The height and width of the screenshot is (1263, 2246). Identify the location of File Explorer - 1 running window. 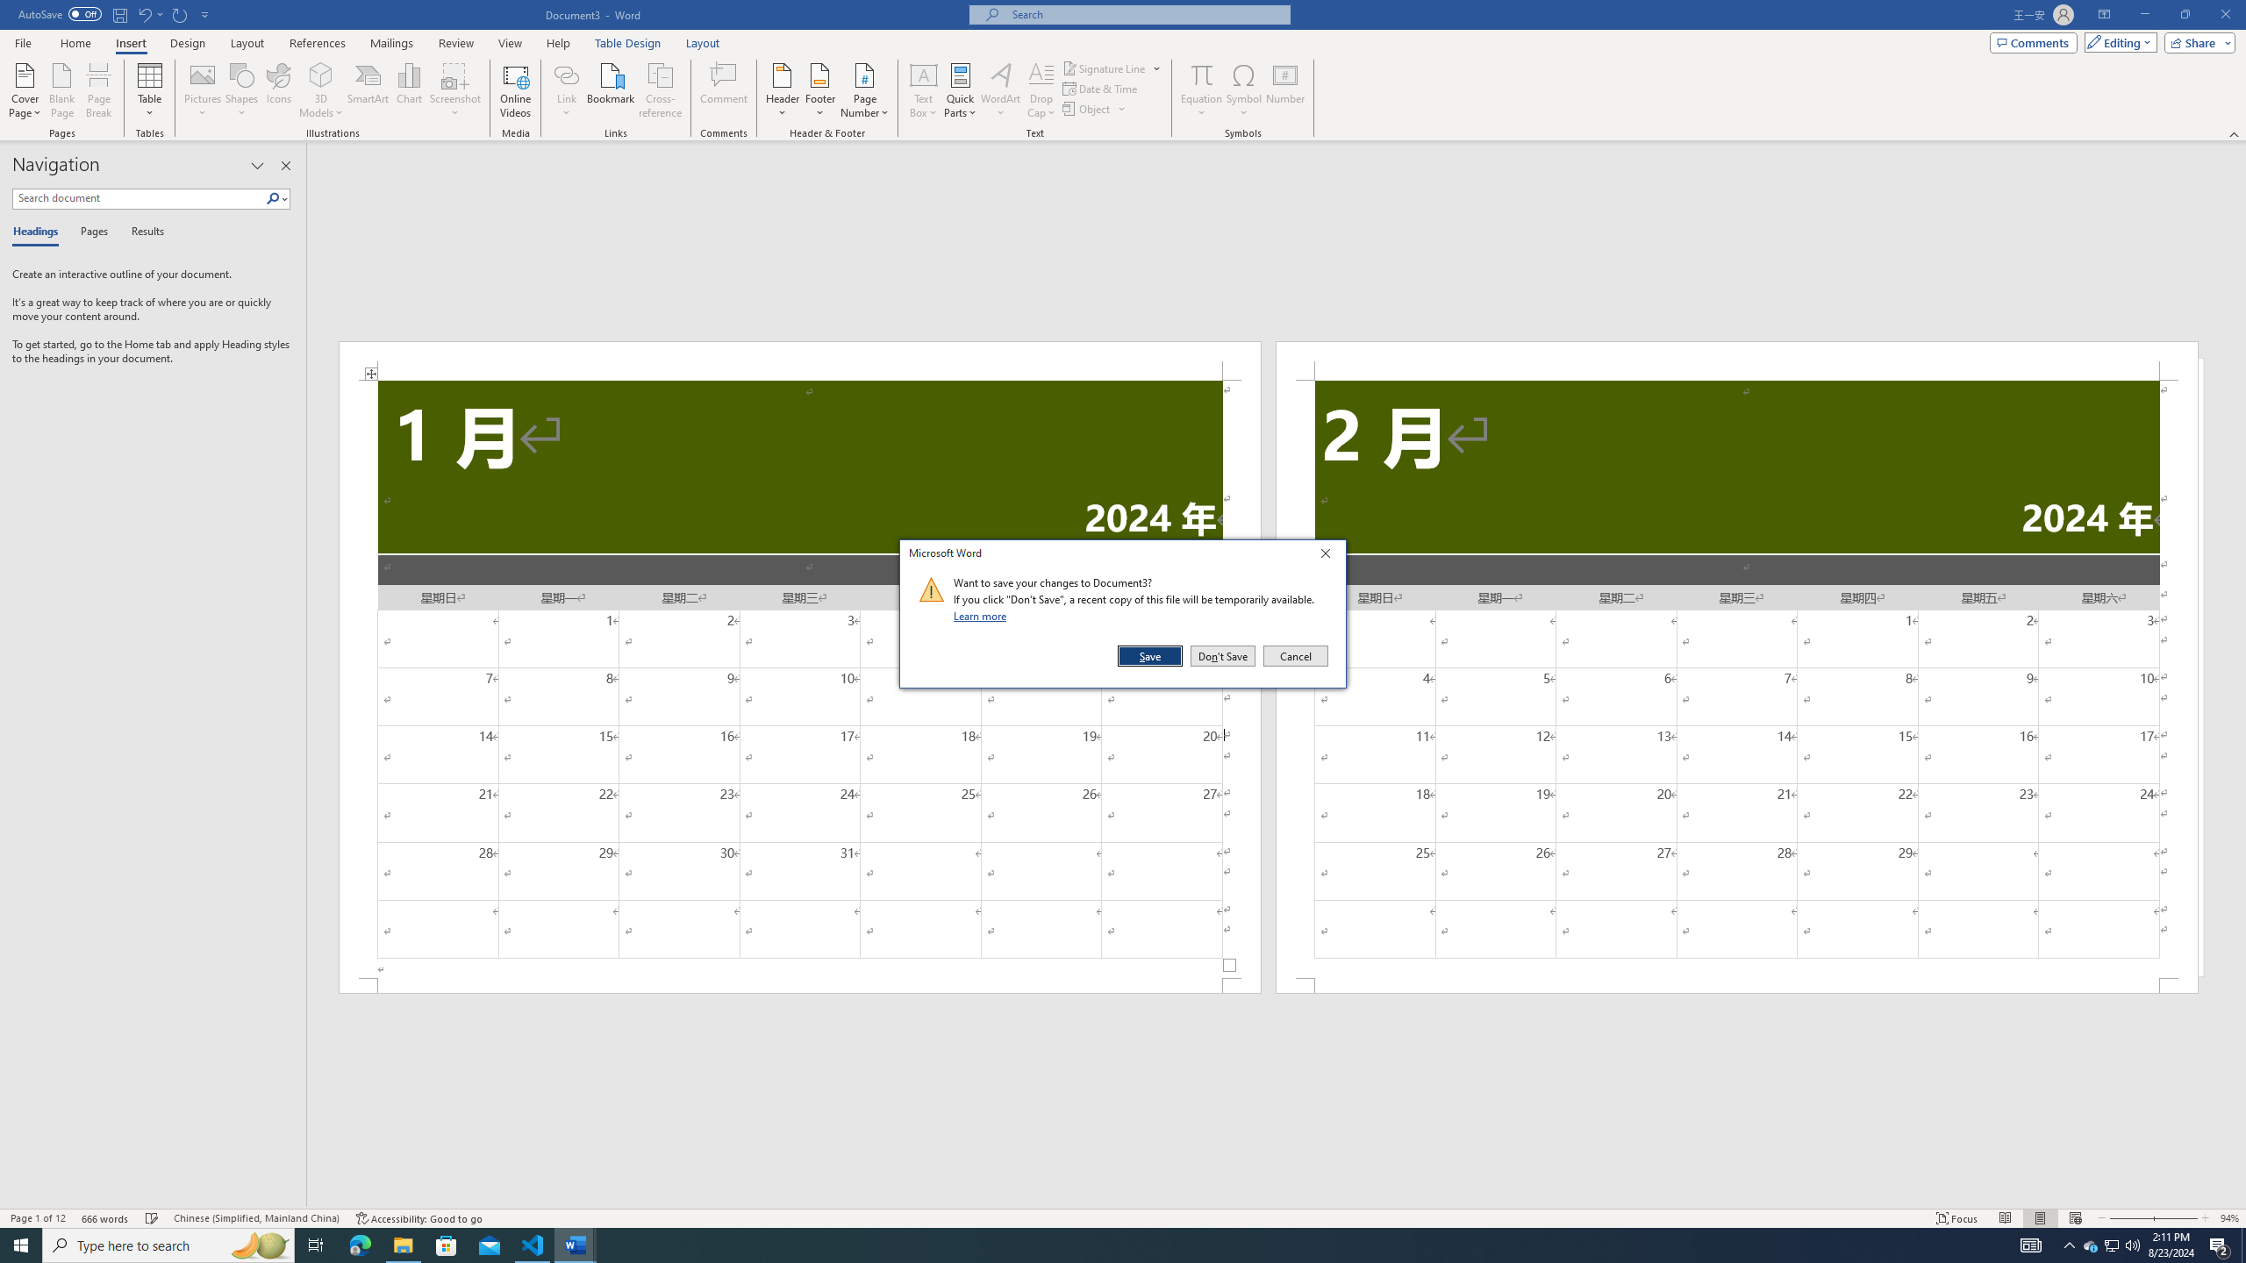
(1102, 88).